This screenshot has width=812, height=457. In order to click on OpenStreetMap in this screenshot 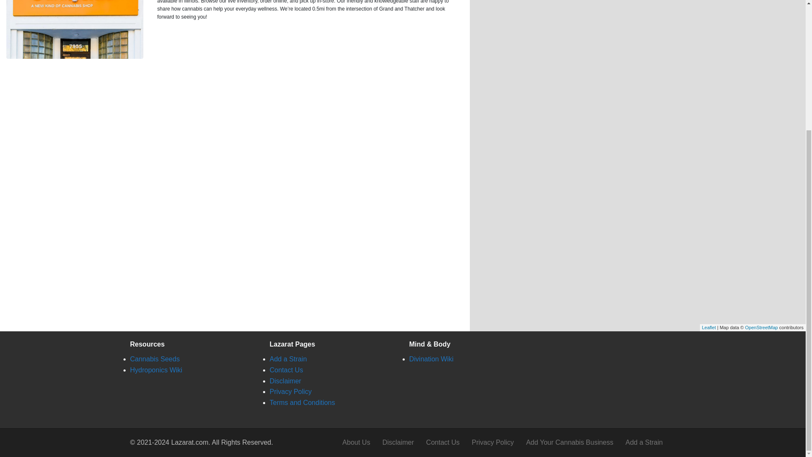, I will do `click(761, 327)`.